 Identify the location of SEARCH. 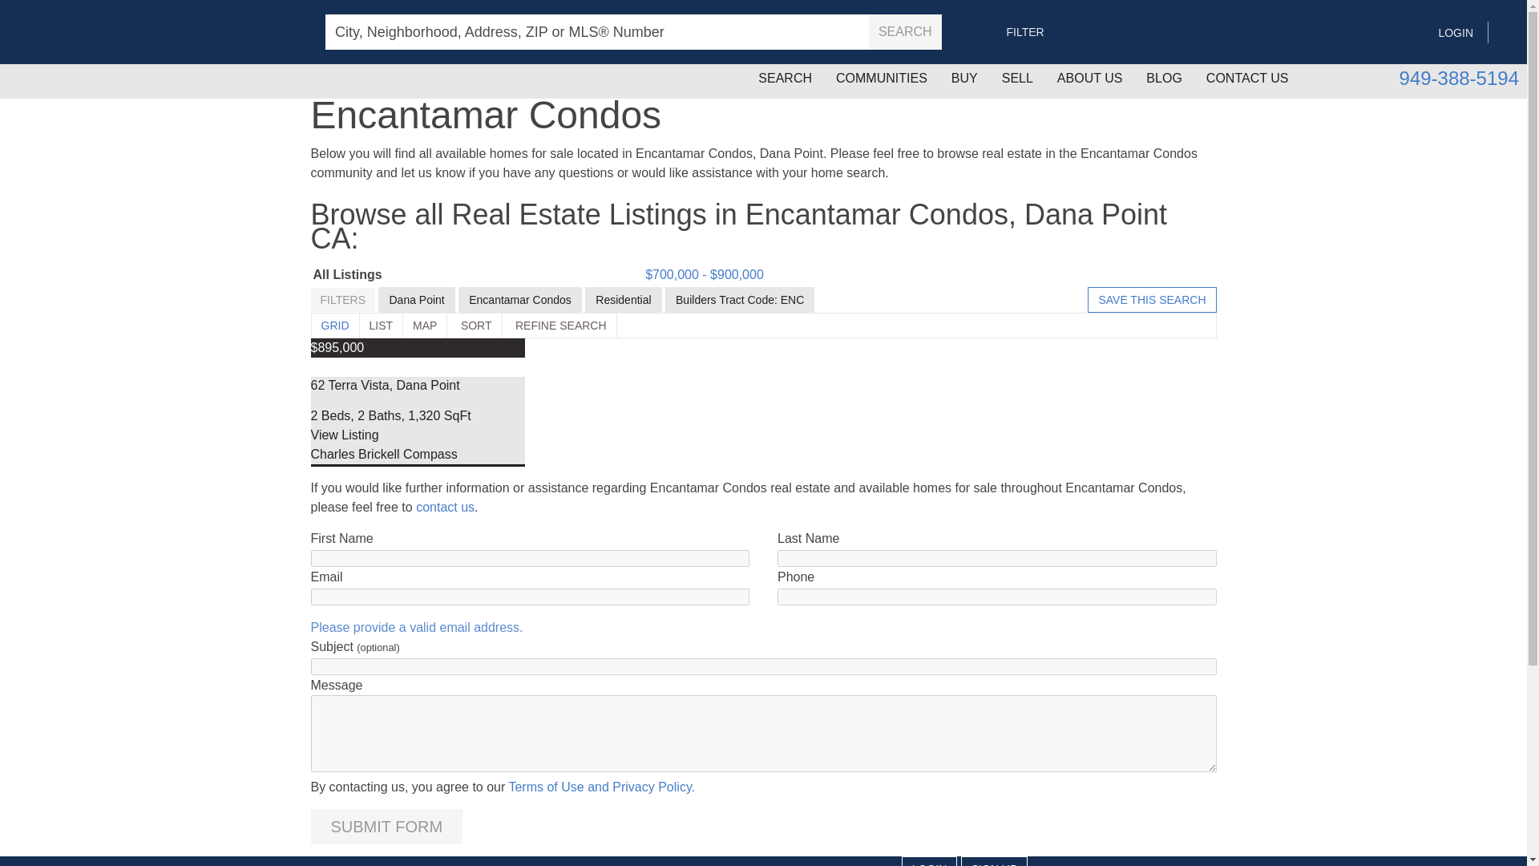
(906, 32).